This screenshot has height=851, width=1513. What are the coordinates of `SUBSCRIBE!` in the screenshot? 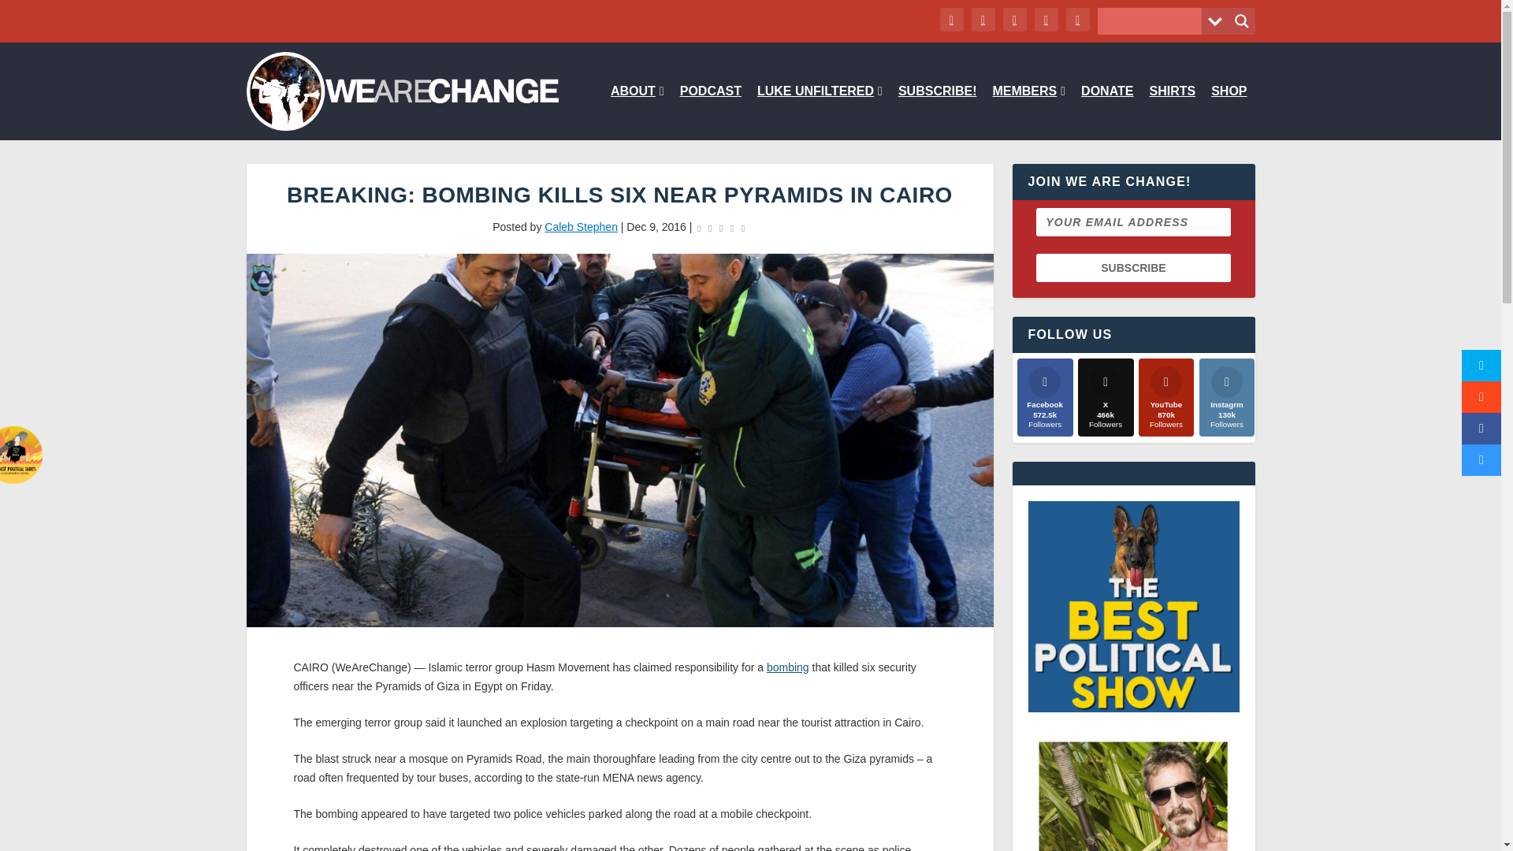 It's located at (938, 113).